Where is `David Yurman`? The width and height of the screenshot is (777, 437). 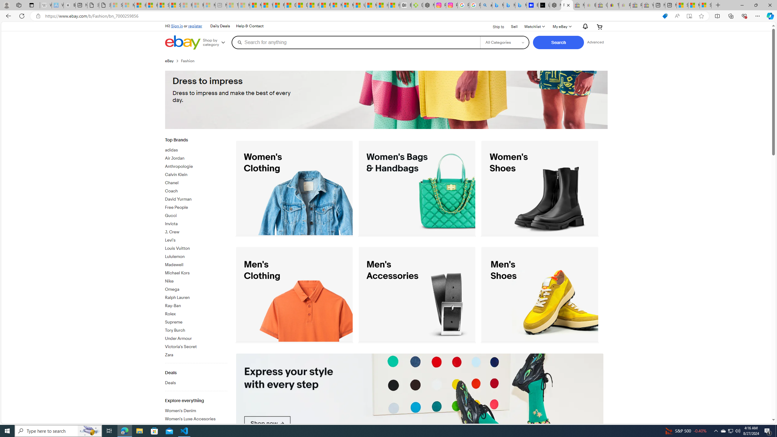
David Yurman is located at coordinates (196, 199).